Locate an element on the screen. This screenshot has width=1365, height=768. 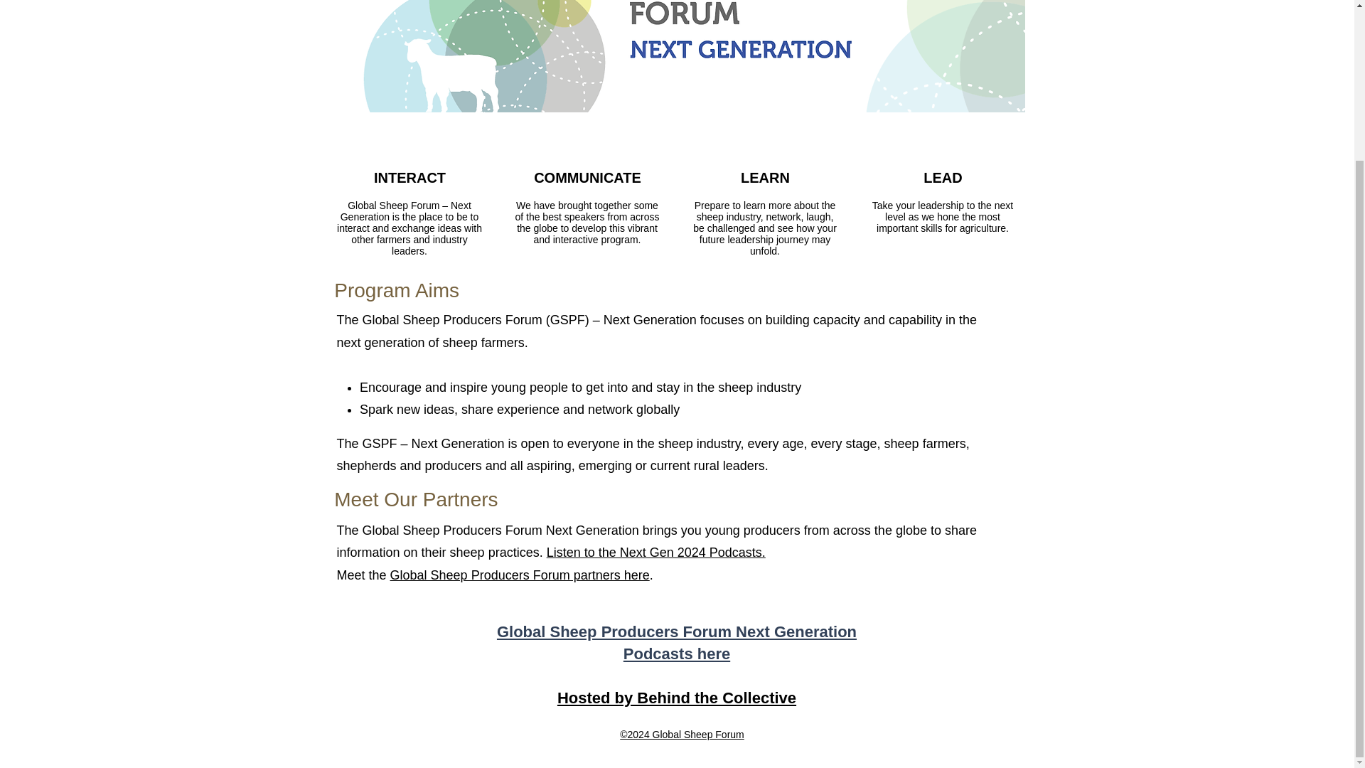
Global Sheep Producers Forum Next Generation Podcasts here is located at coordinates (677, 643).